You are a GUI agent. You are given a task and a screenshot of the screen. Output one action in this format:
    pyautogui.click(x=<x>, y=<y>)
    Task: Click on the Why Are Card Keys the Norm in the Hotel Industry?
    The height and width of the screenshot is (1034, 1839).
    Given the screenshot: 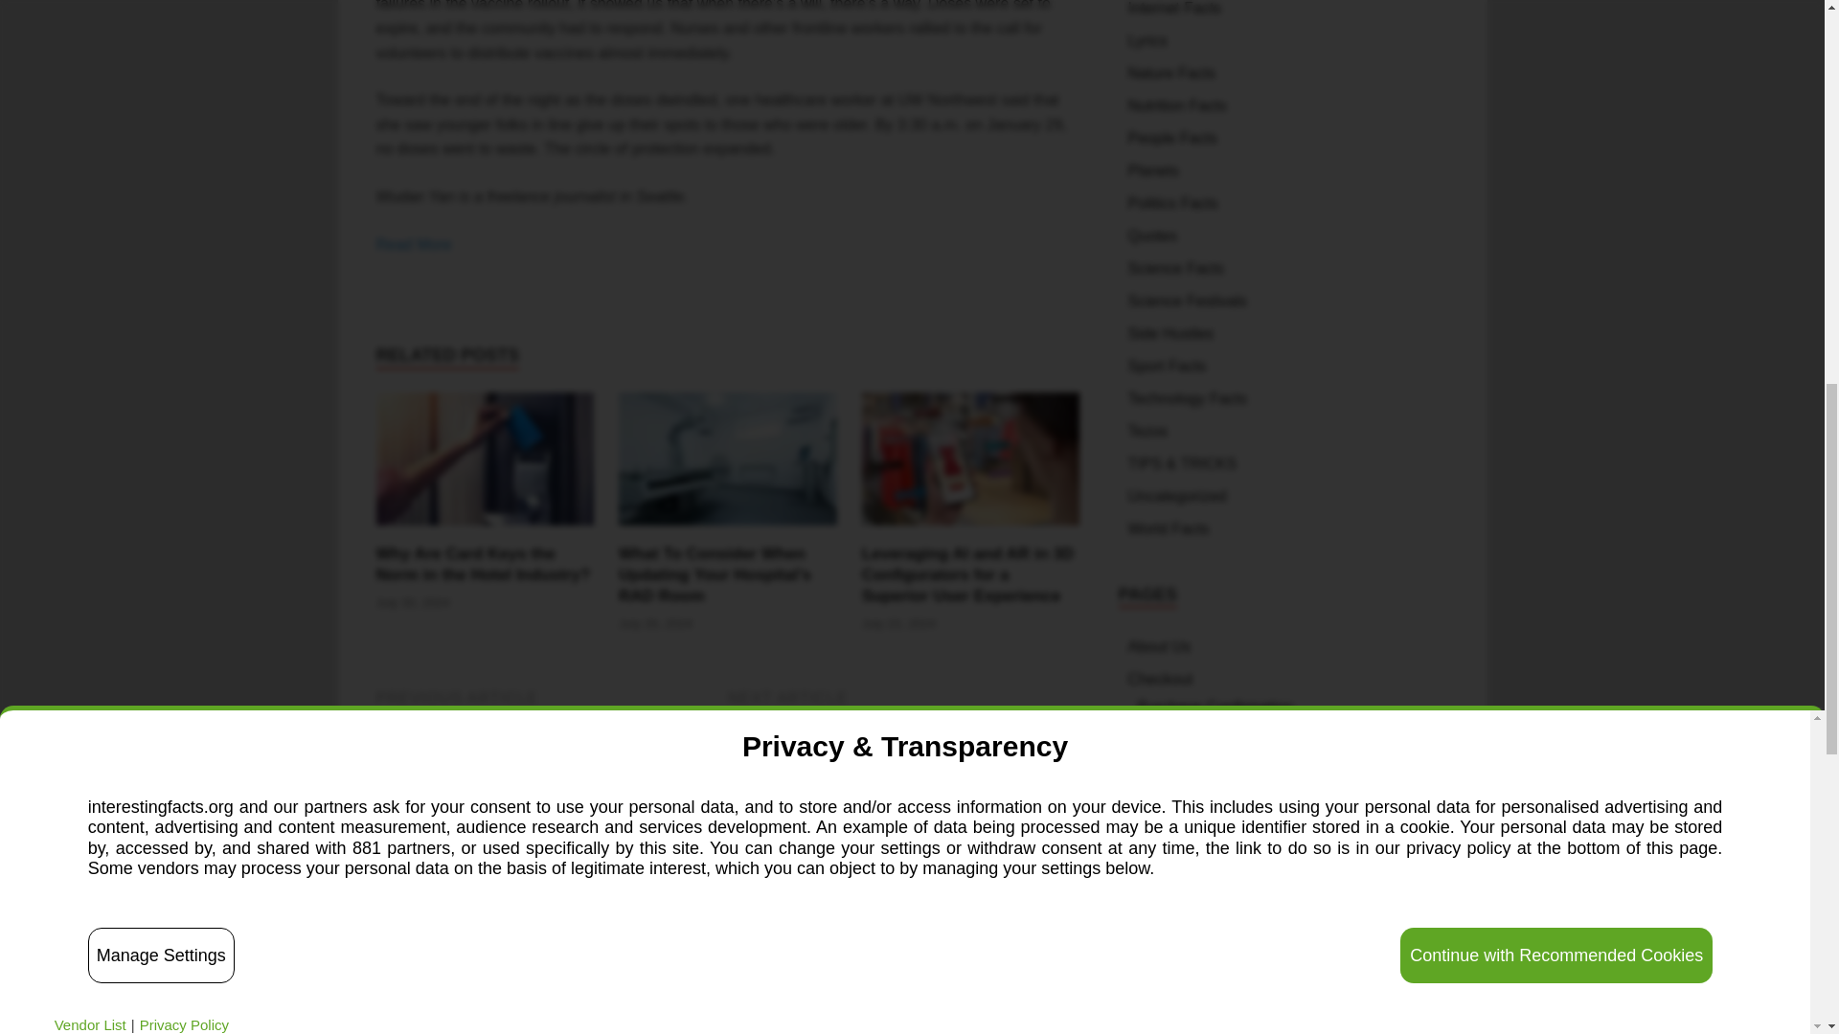 What is the action you would take?
    pyautogui.click(x=485, y=530)
    